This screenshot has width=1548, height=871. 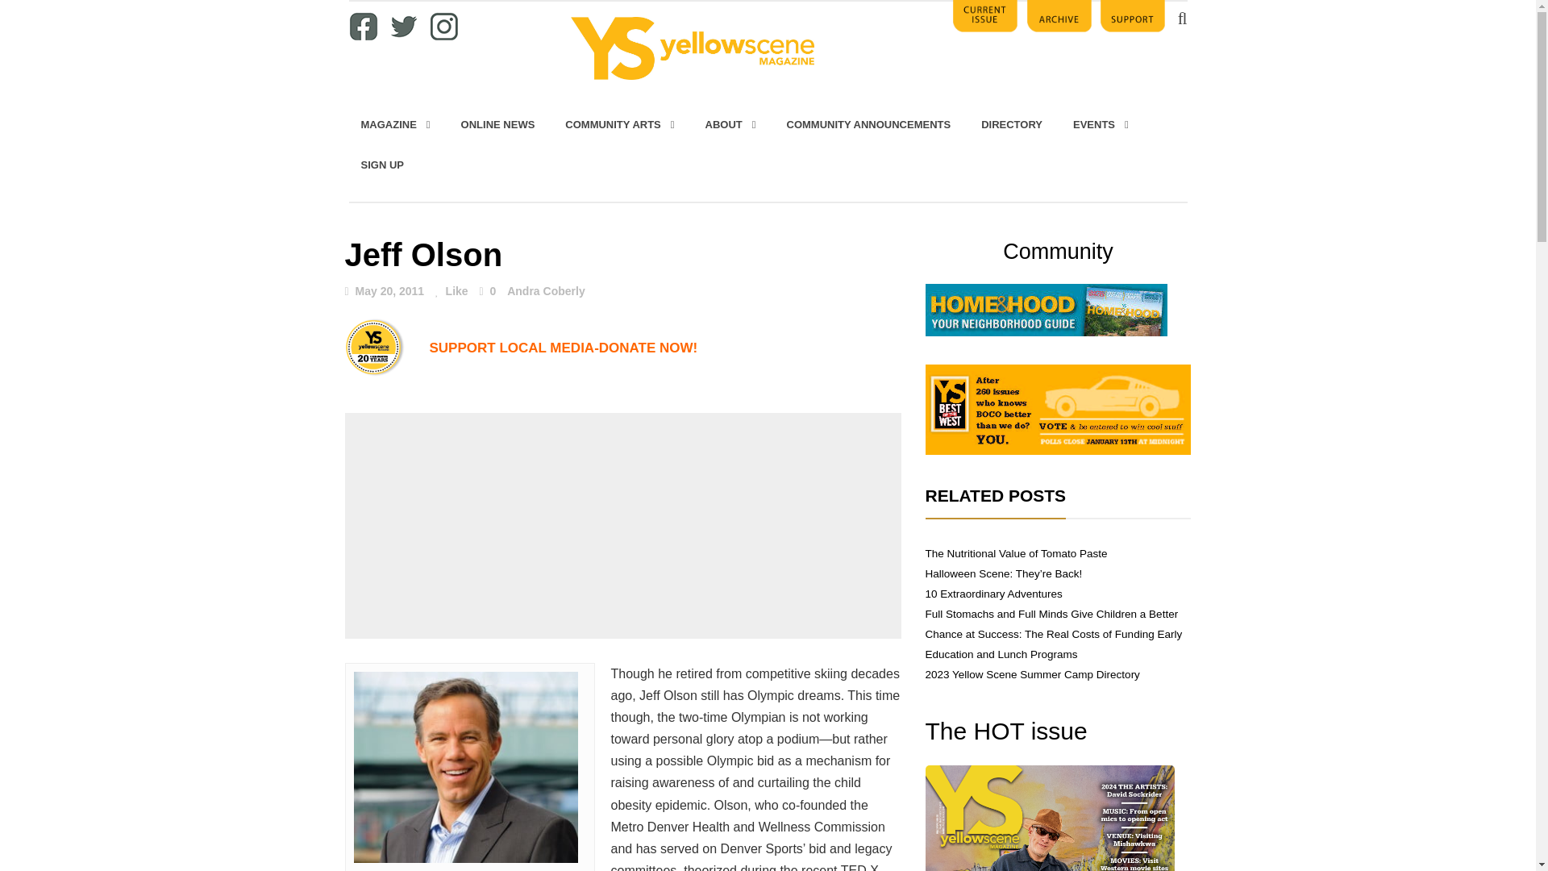 I want to click on COMMUNITY ARTS, so click(x=619, y=124).